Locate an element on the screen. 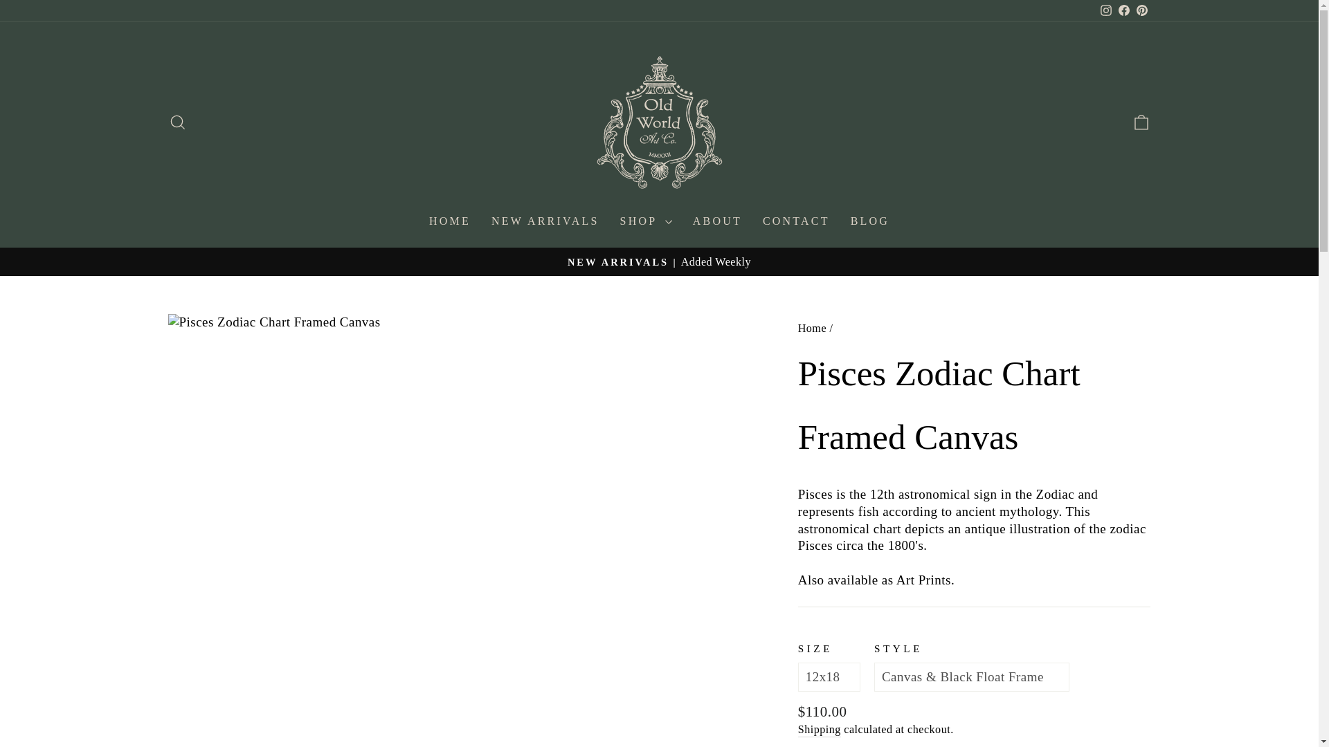  ICON-SEARCH is located at coordinates (177, 122).